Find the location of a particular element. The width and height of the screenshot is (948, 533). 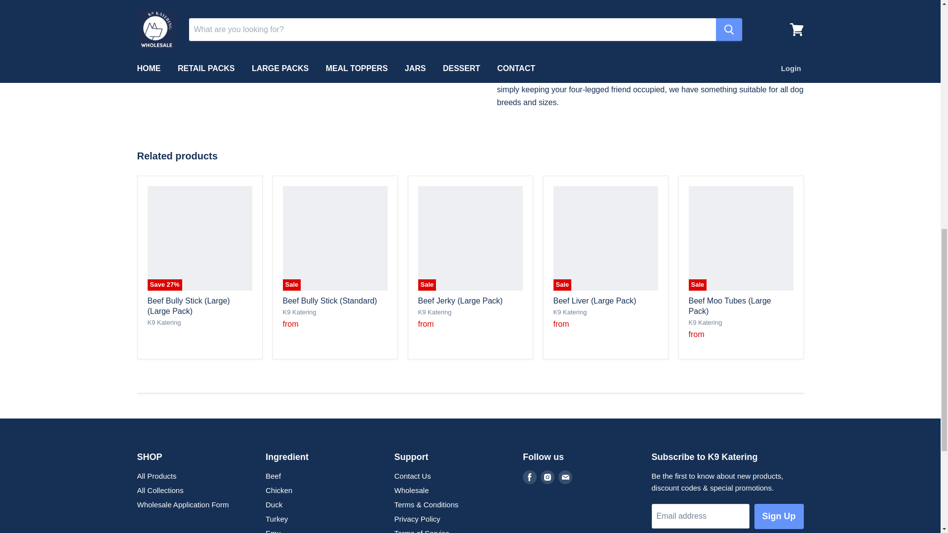

Sale is located at coordinates (470, 238).